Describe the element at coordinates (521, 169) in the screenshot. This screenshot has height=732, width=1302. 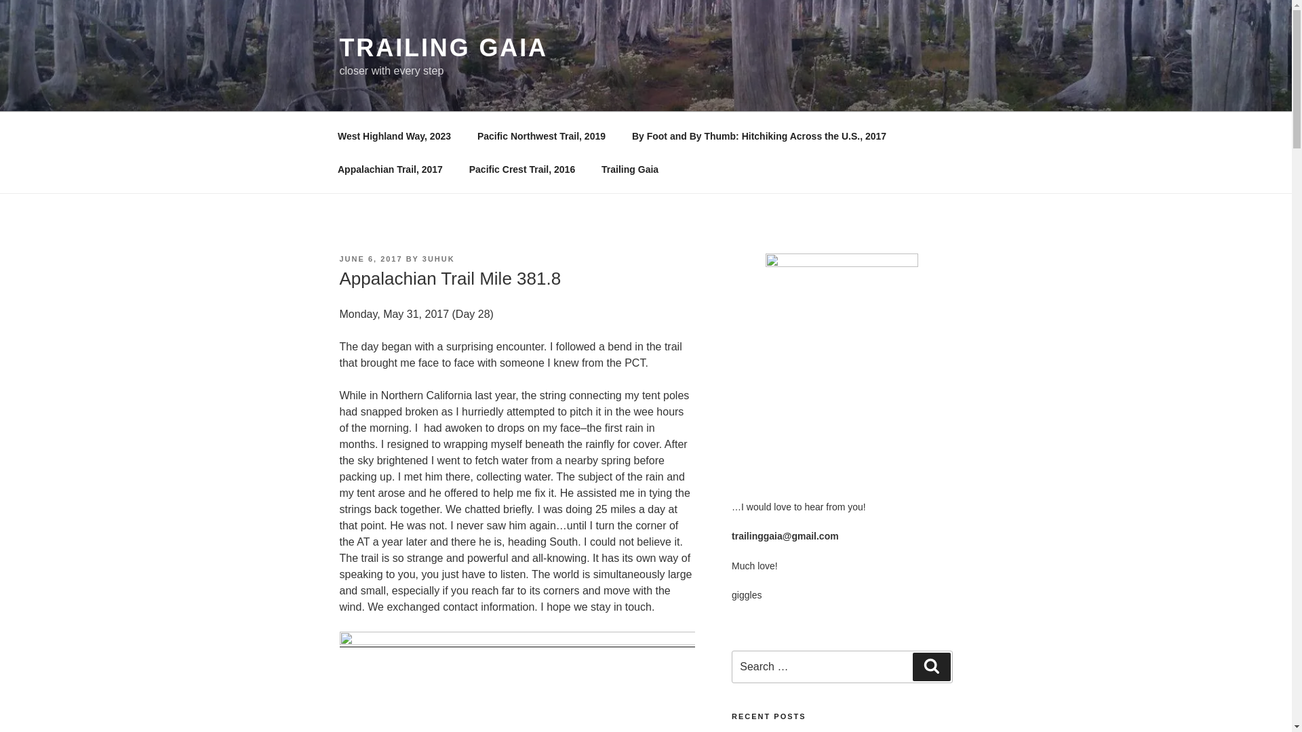
I see `Pacific Crest Trail, 2016` at that location.